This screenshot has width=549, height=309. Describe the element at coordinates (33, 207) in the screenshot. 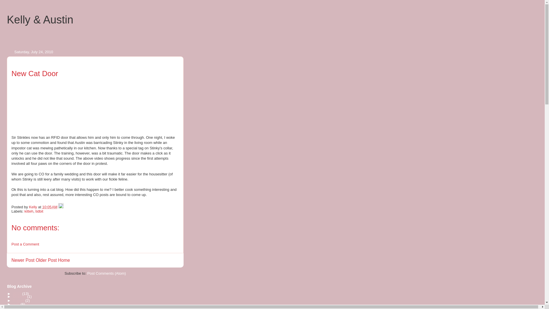

I see `author profile` at that location.